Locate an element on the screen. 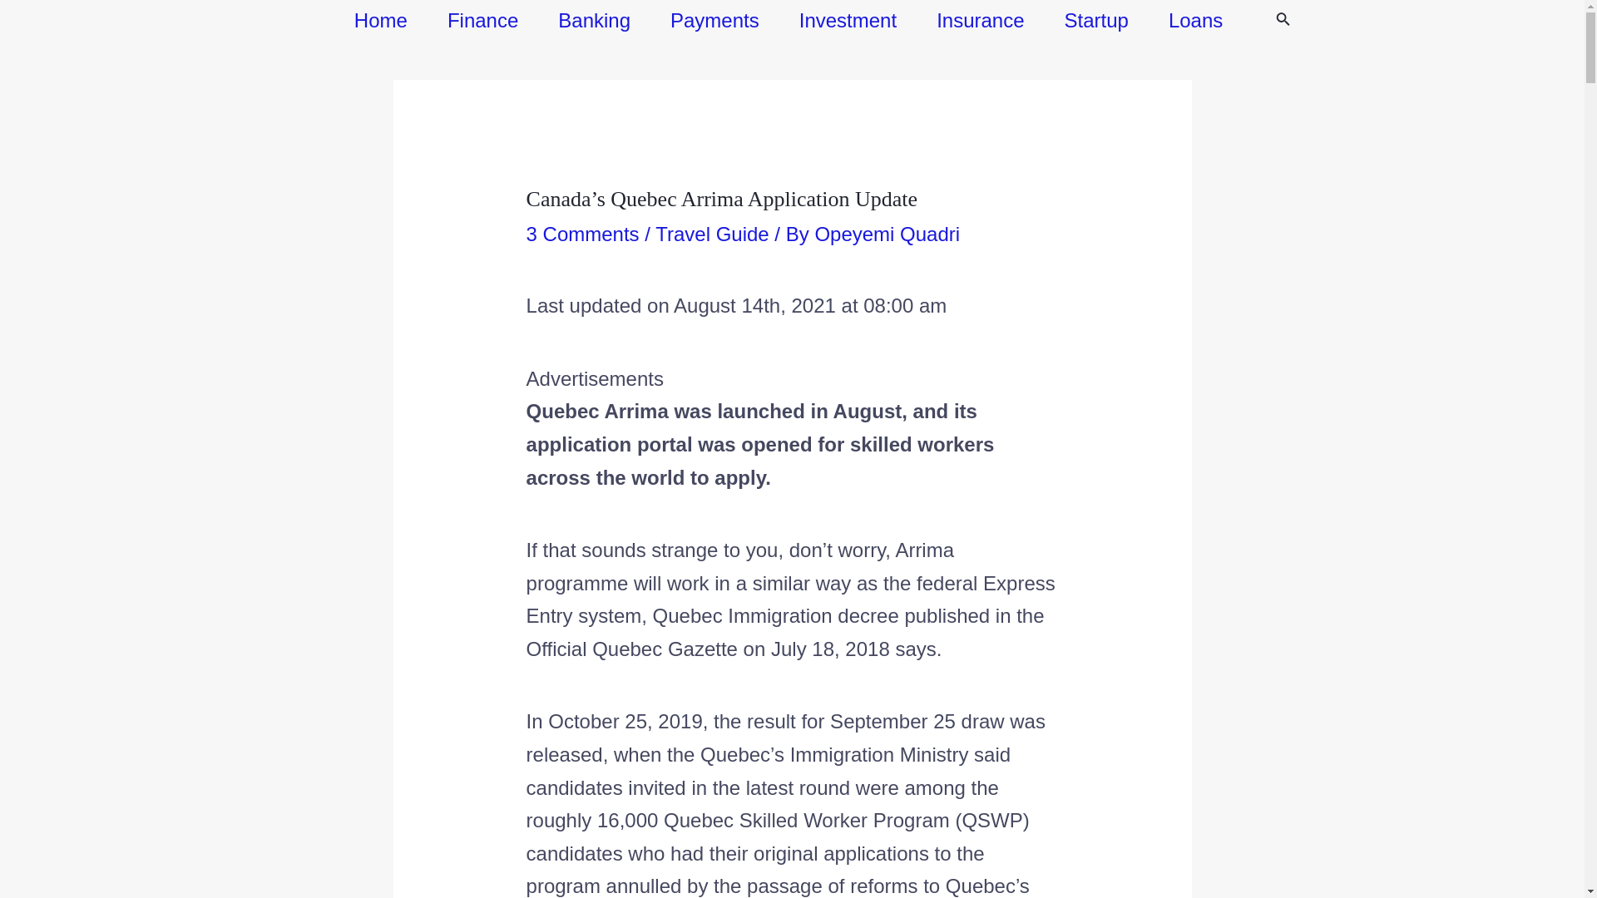  Insurance is located at coordinates (980, 20).